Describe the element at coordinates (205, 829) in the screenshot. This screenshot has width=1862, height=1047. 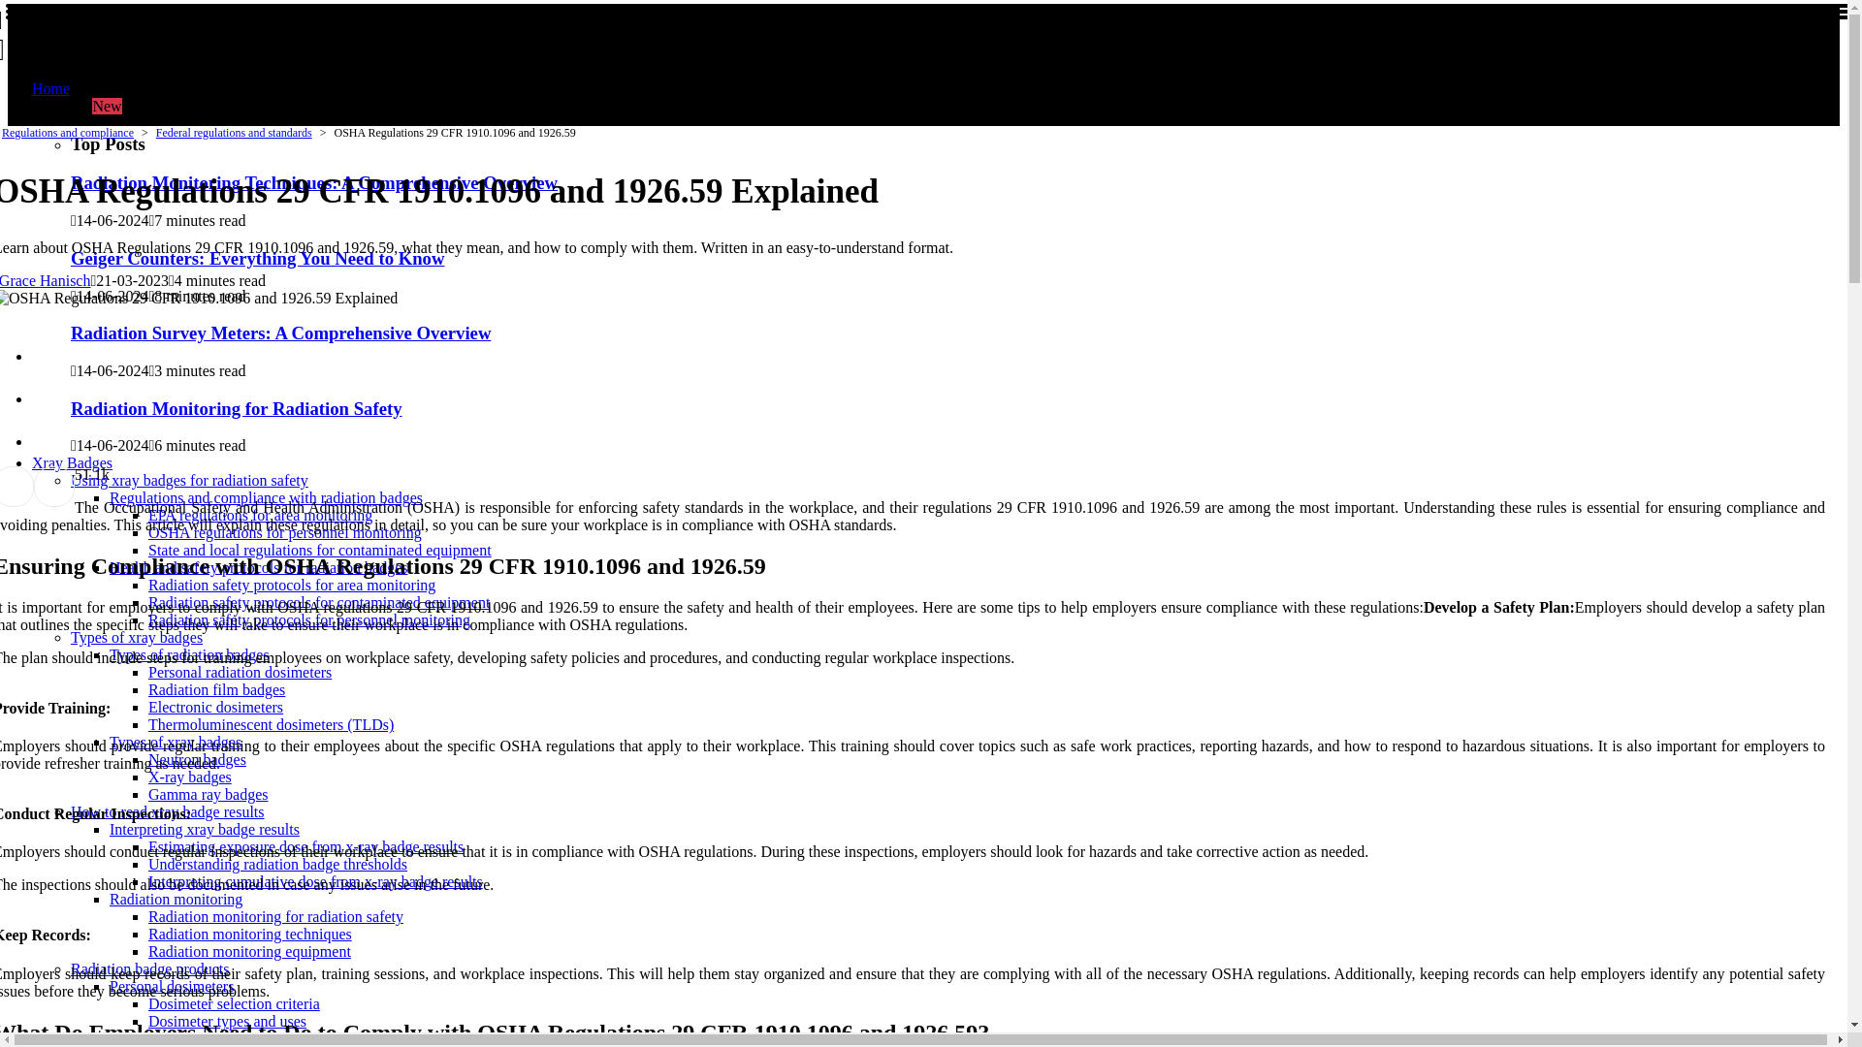
I see `Interpreting xray badge results` at that location.